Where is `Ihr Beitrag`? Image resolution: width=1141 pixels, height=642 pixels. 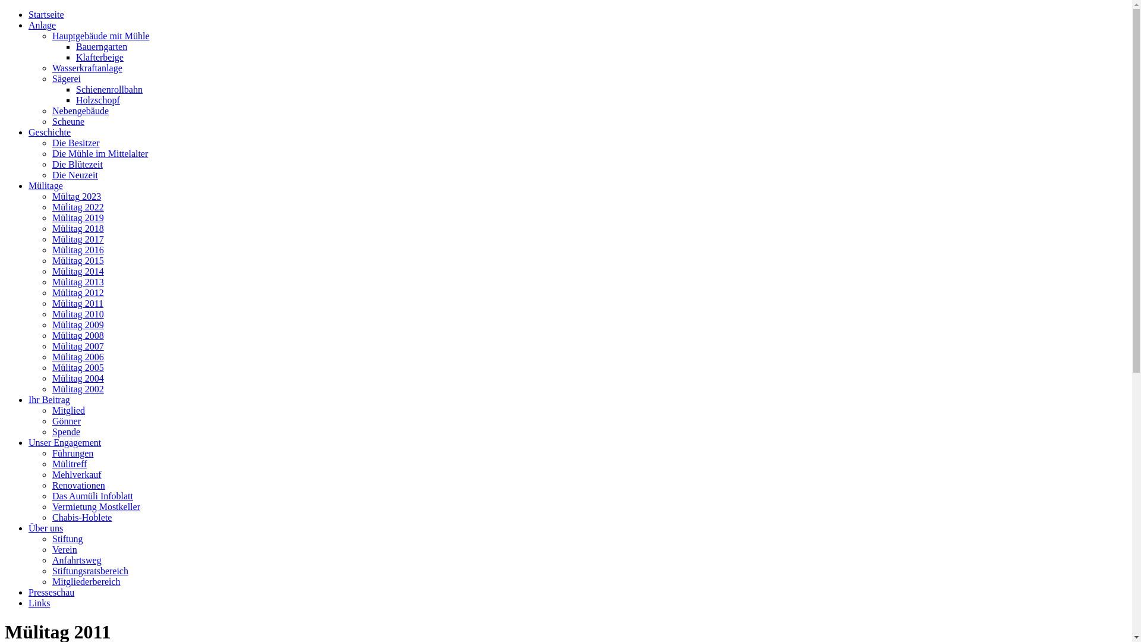
Ihr Beitrag is located at coordinates (49, 399).